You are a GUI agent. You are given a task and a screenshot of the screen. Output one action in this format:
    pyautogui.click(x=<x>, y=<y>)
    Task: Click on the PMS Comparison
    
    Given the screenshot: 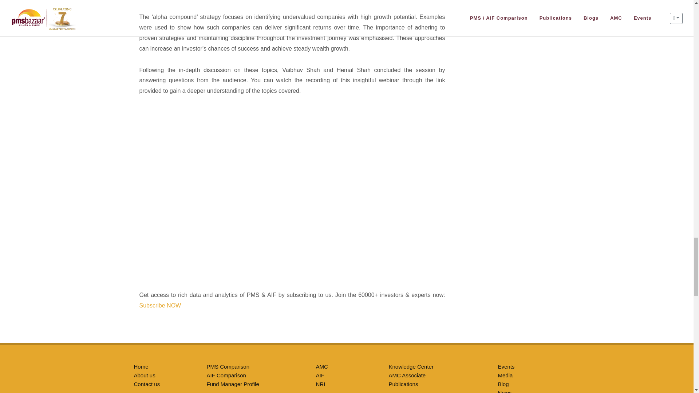 What is the action you would take?
    pyautogui.click(x=226, y=375)
    